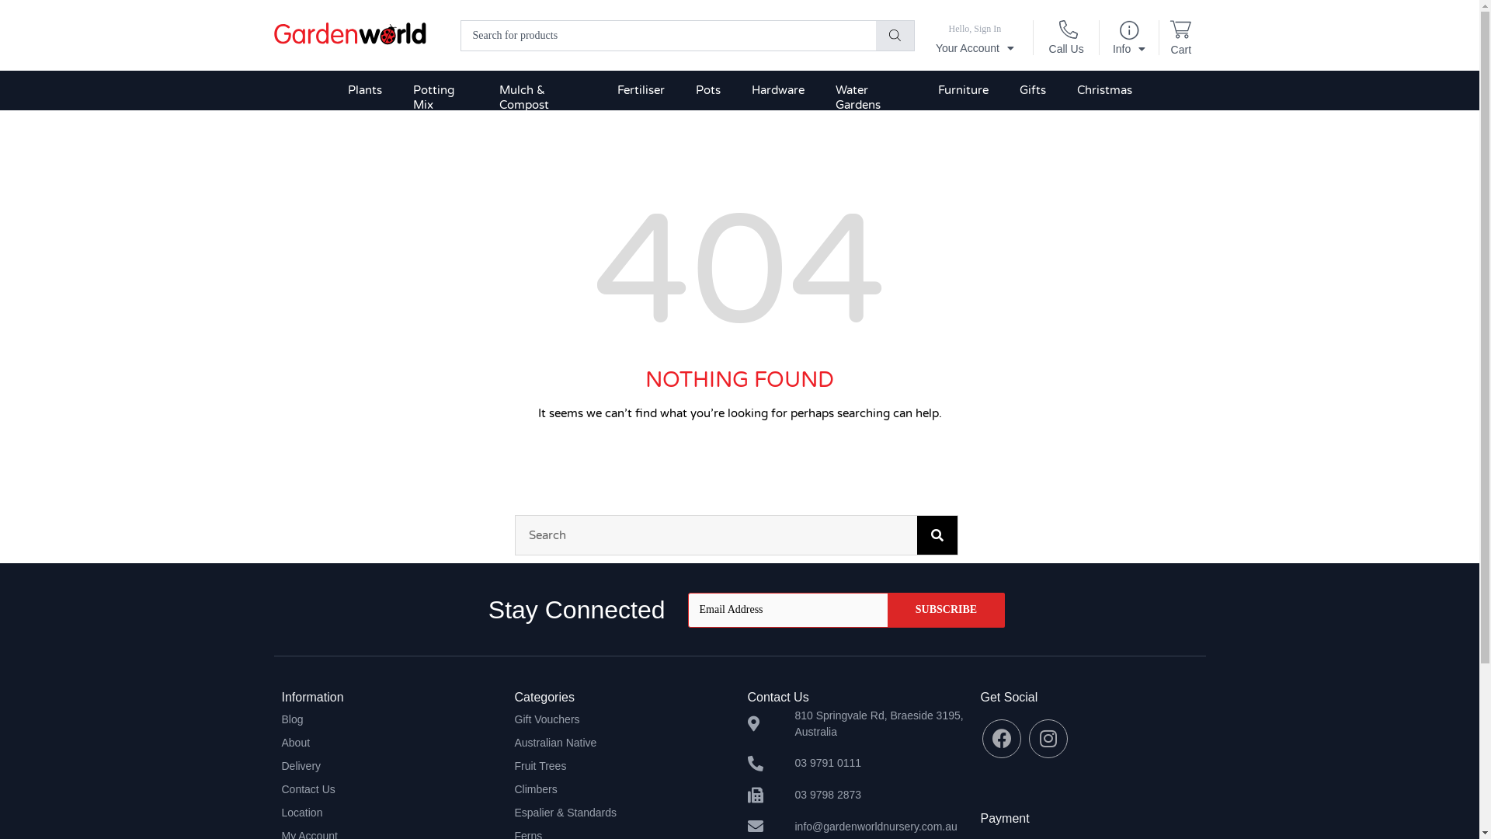  What do you see at coordinates (856, 827) in the screenshot?
I see `info@gardenworldnursery.com.au` at bounding box center [856, 827].